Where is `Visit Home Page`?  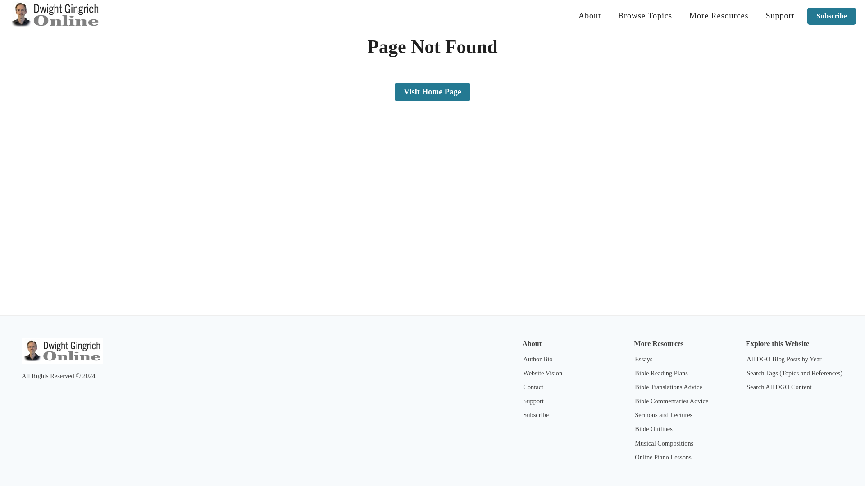 Visit Home Page is located at coordinates (432, 80).